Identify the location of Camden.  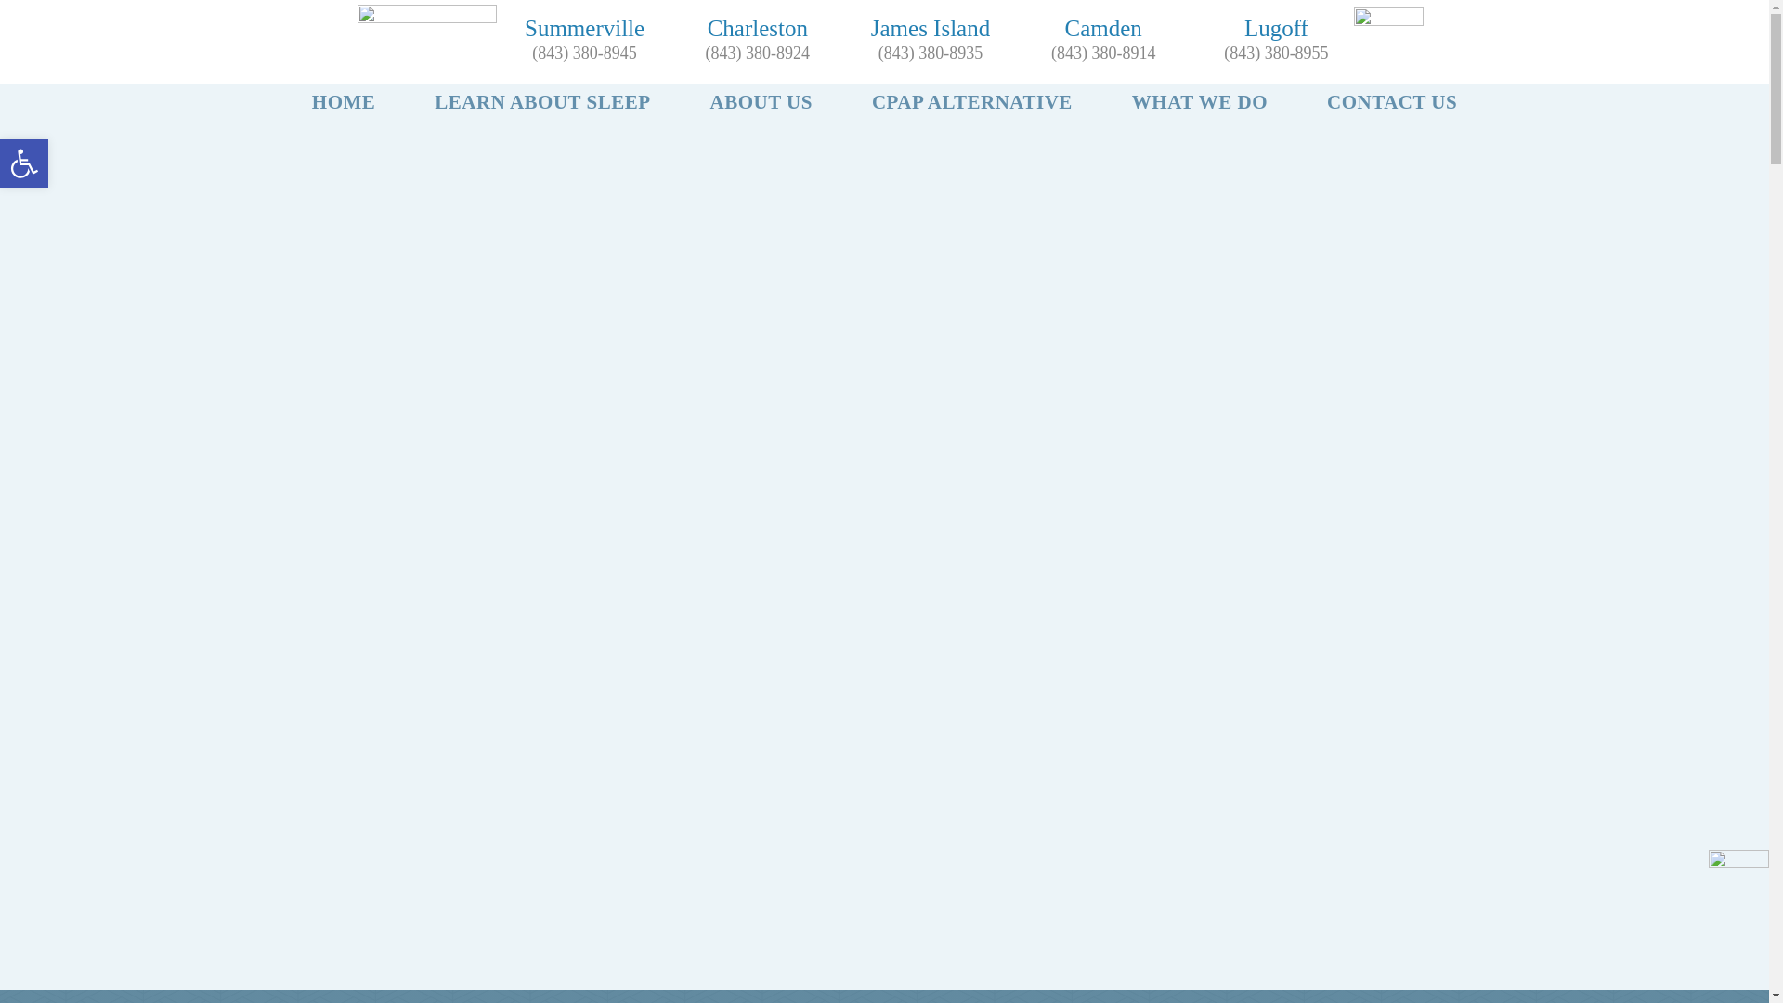
(1103, 28).